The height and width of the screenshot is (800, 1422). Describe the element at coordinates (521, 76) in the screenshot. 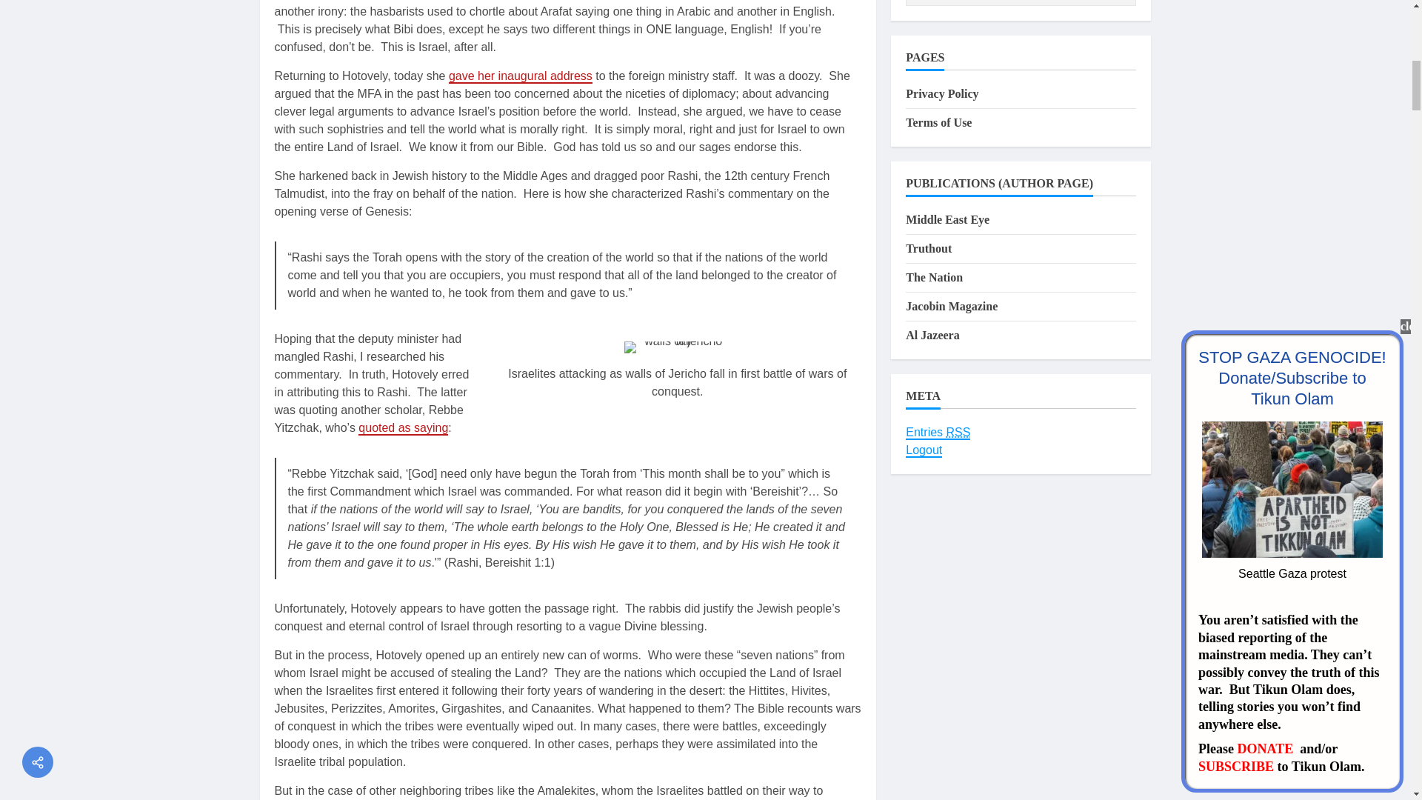

I see `gave her inaugural address` at that location.